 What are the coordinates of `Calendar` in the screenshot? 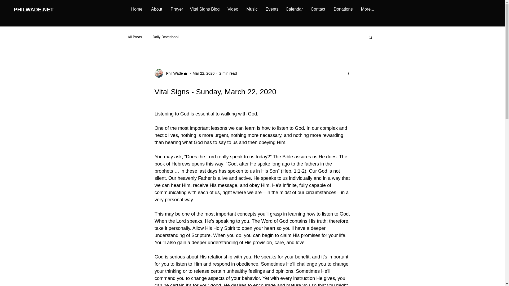 It's located at (294, 9).